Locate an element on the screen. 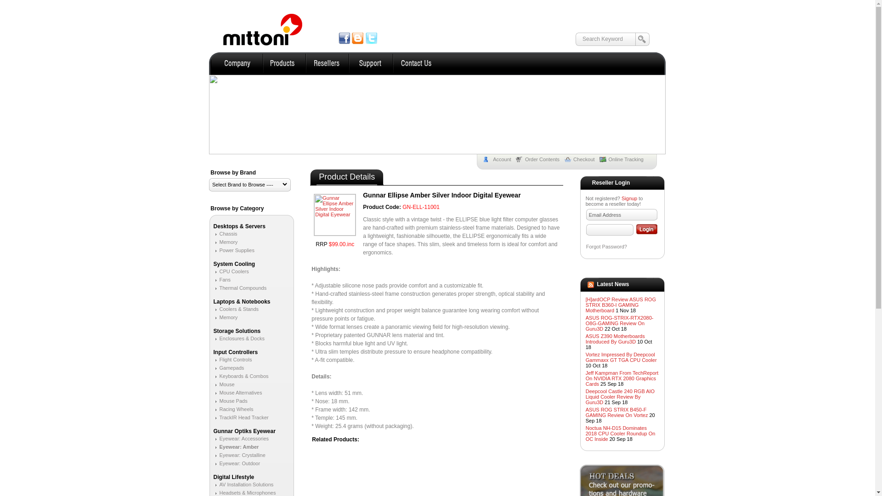 Image resolution: width=882 pixels, height=496 pixels. Account is located at coordinates (500, 159).